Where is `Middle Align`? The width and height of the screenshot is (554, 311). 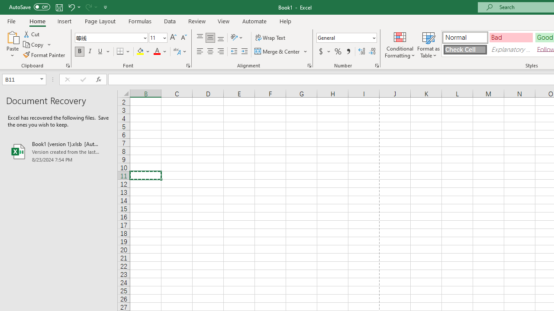
Middle Align is located at coordinates (210, 38).